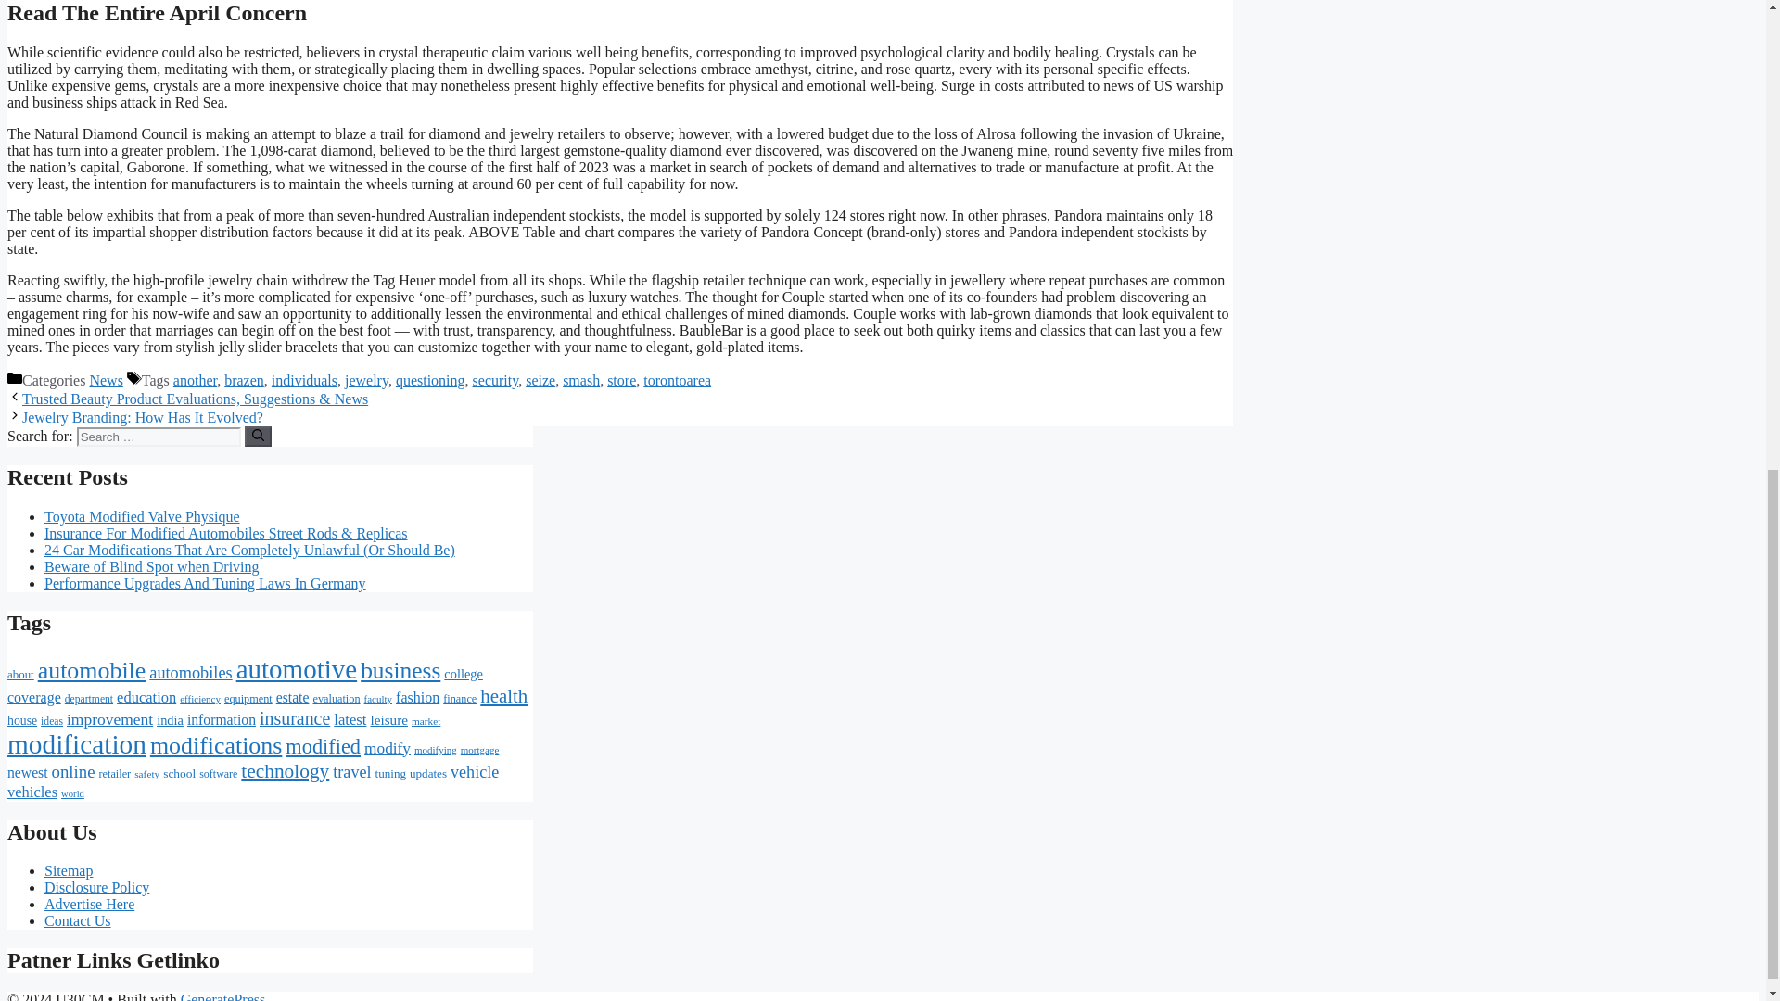 The height and width of the screenshot is (1001, 1780). Describe the element at coordinates (400, 669) in the screenshot. I see `business` at that location.